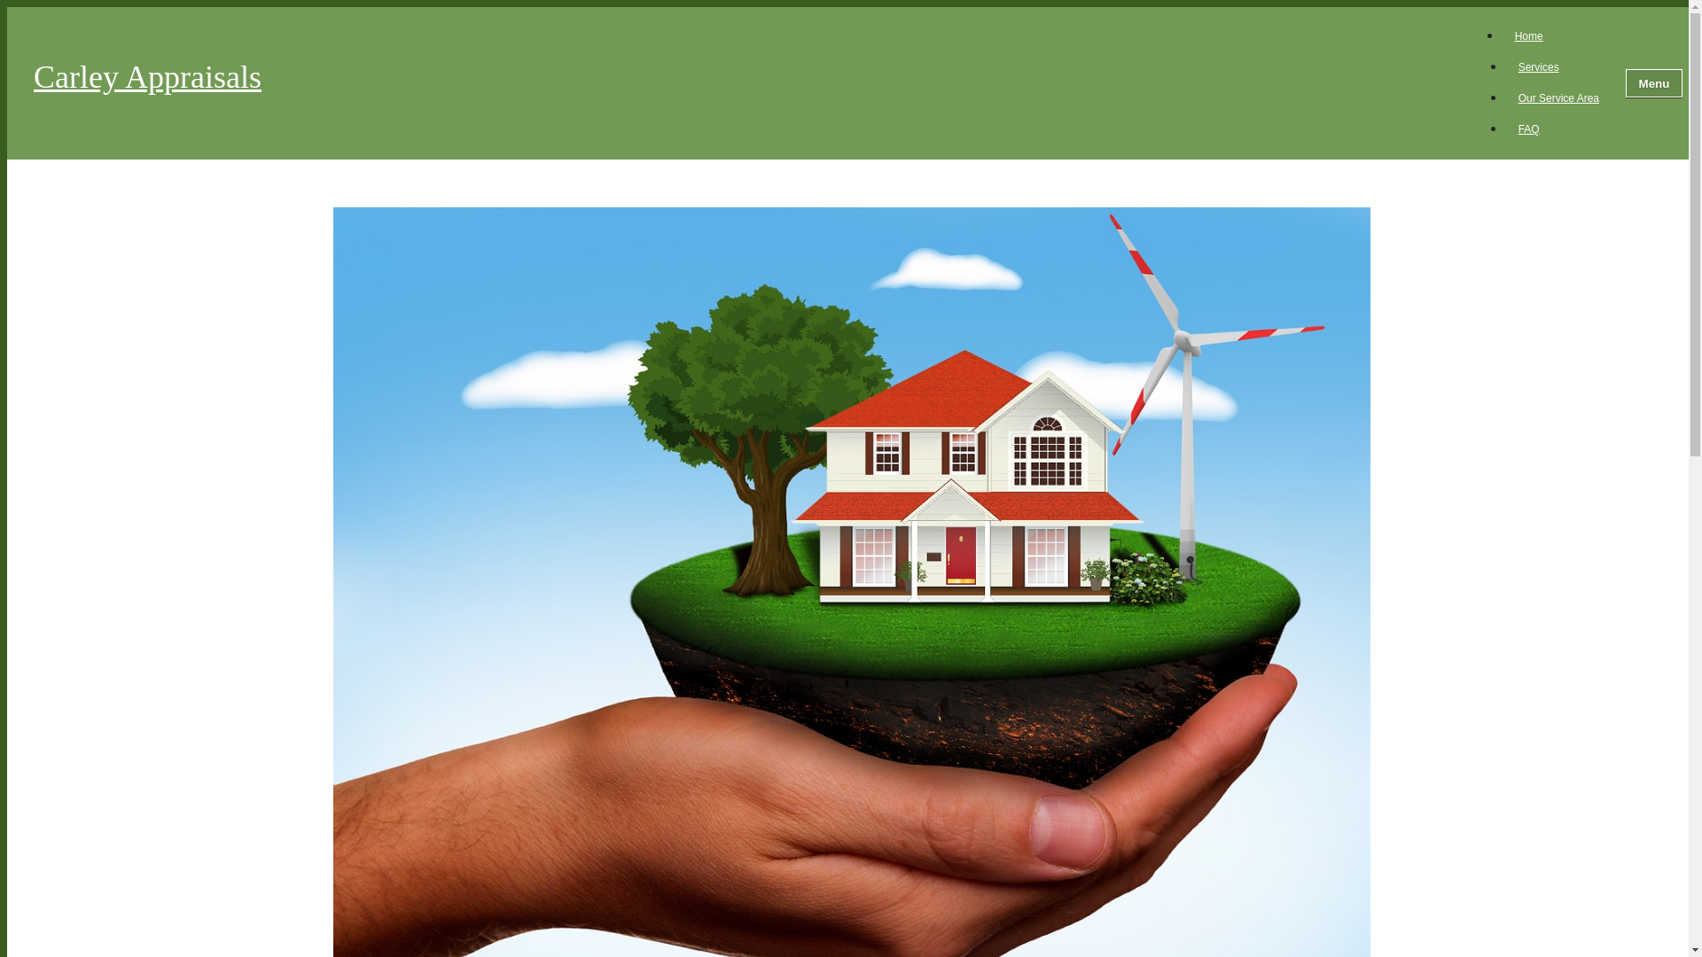 This screenshot has height=957, width=1702. I want to click on Services, so click(1539, 67).